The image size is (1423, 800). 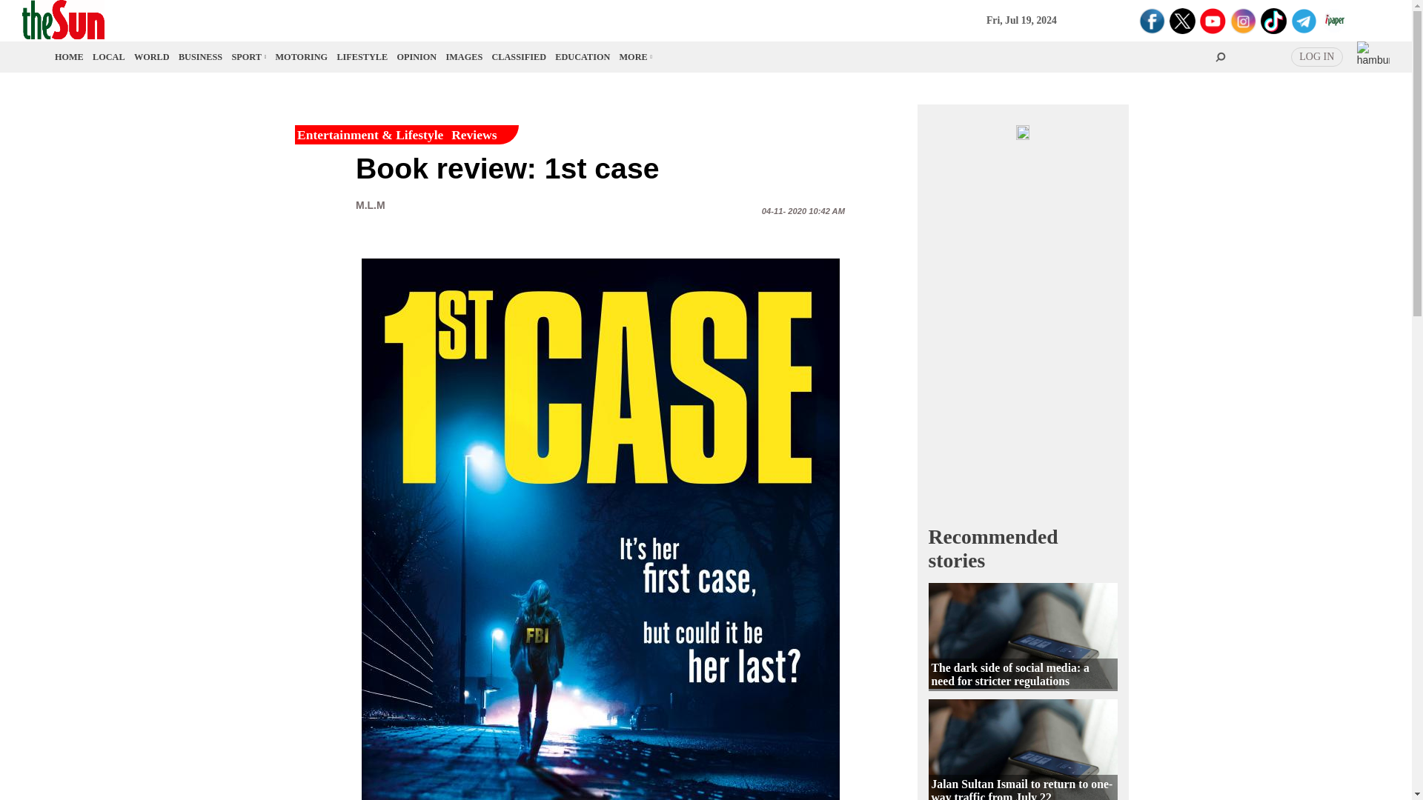 I want to click on MOTORING, so click(x=302, y=56).